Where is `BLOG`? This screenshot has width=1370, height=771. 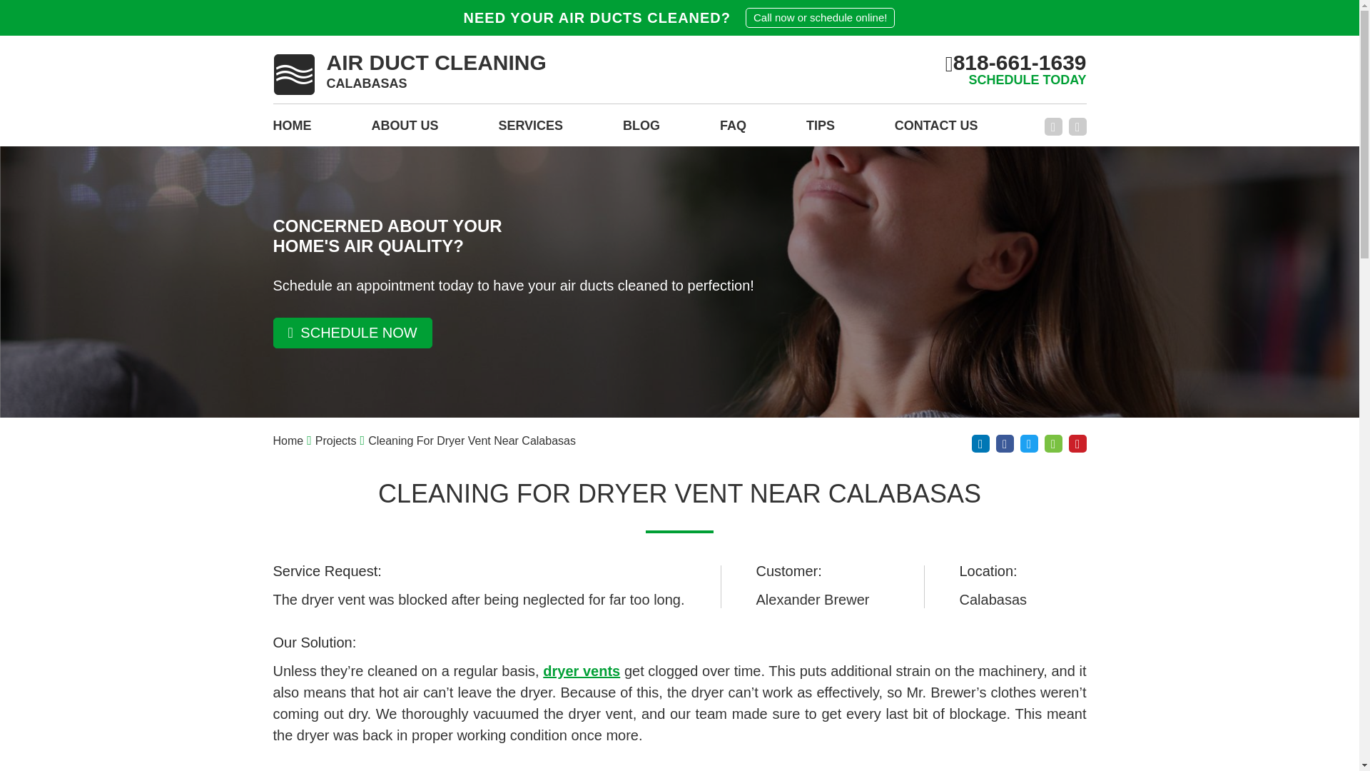 BLOG is located at coordinates (641, 130).